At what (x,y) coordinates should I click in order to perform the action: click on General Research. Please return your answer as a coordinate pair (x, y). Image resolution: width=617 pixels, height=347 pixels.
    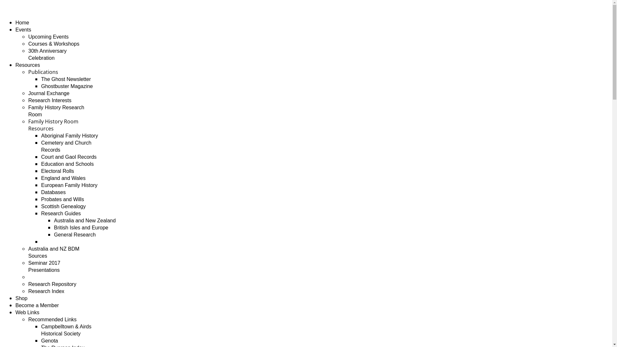
    Looking at the image, I should click on (75, 235).